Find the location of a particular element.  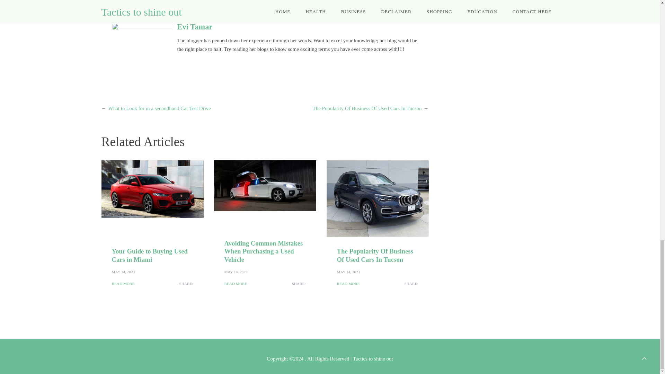

What to Look for in a secondhand Car Test Drive is located at coordinates (159, 108).